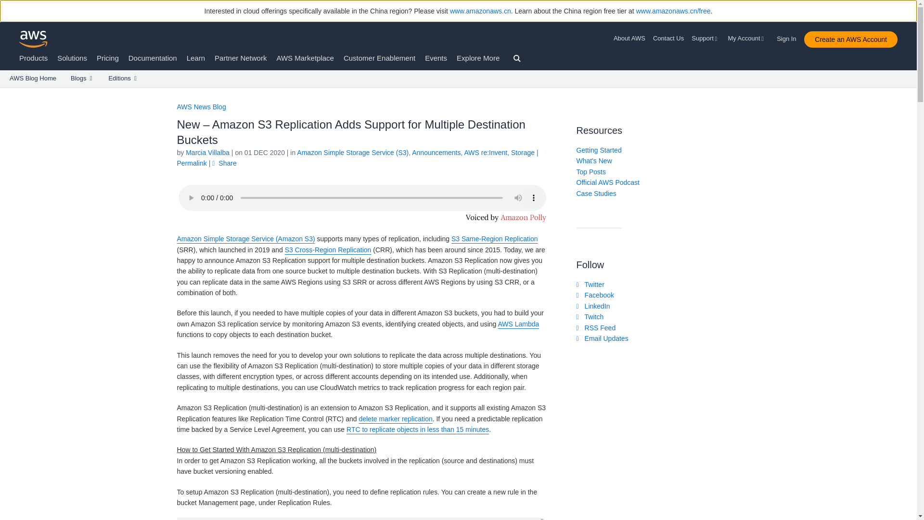 The image size is (924, 520). What do you see at coordinates (108, 58) in the screenshot?
I see `Pricing` at bounding box center [108, 58].